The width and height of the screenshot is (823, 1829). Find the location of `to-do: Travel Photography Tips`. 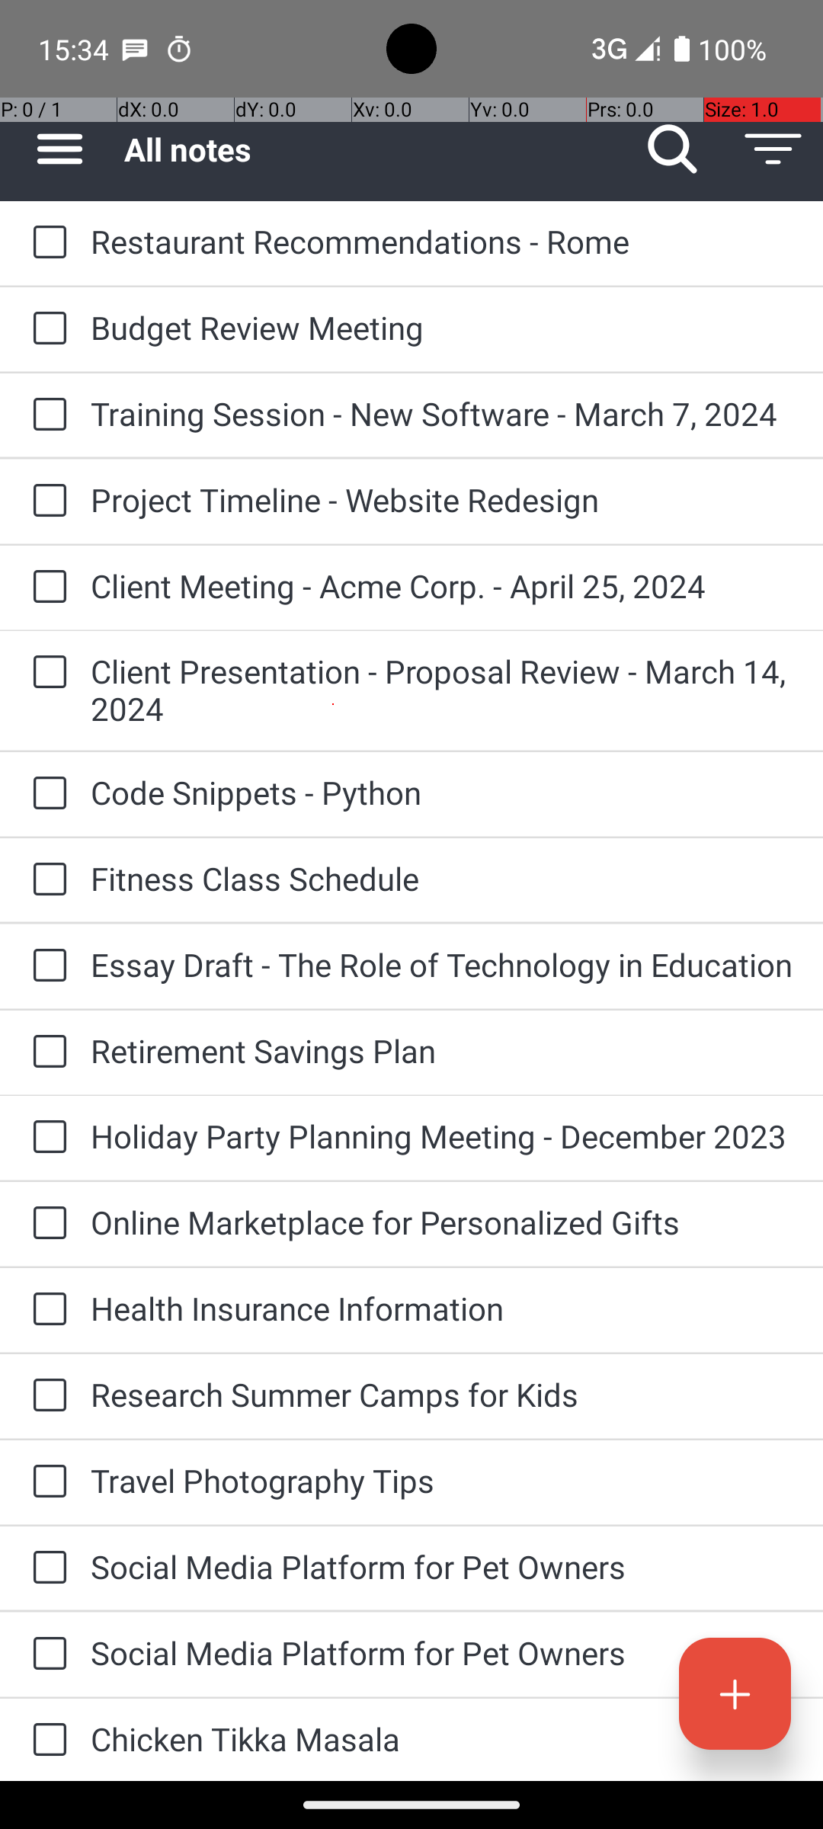

to-do: Travel Photography Tips is located at coordinates (46, 1482).